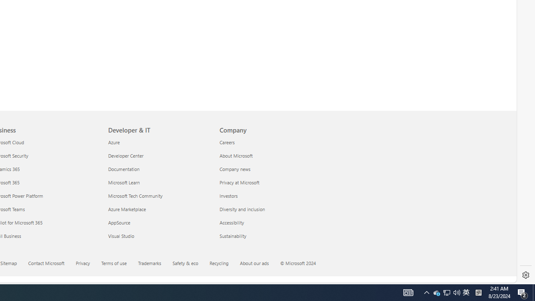 Image resolution: width=535 pixels, height=301 pixels. Describe the element at coordinates (235, 169) in the screenshot. I see `Company news Company` at that location.